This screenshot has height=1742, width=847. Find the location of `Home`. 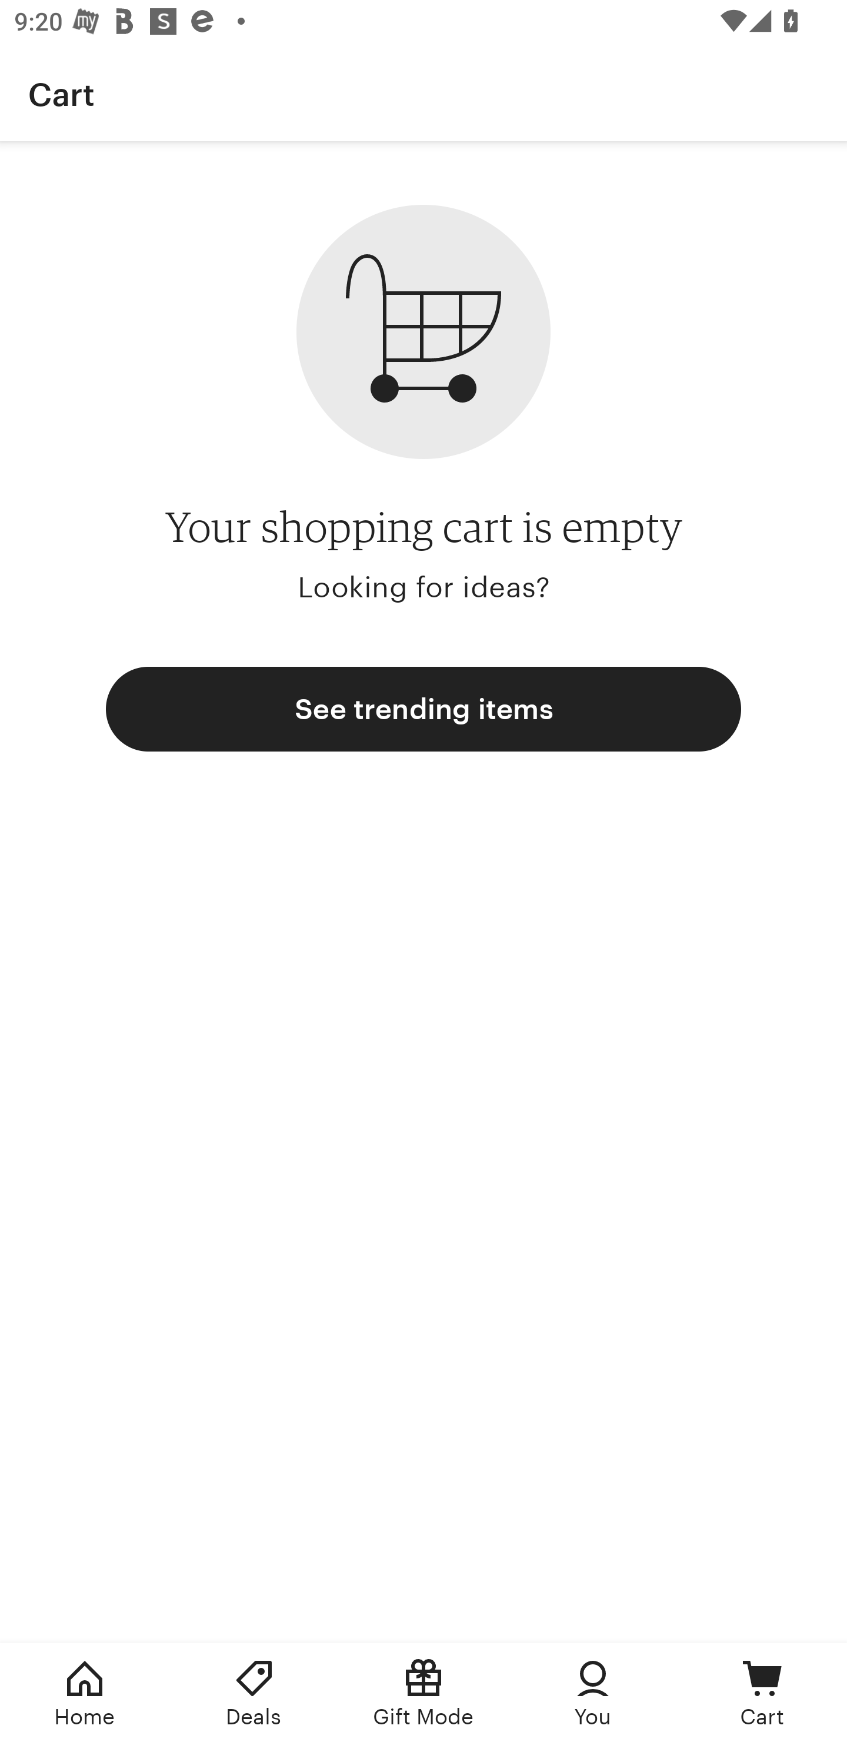

Home is located at coordinates (85, 1693).